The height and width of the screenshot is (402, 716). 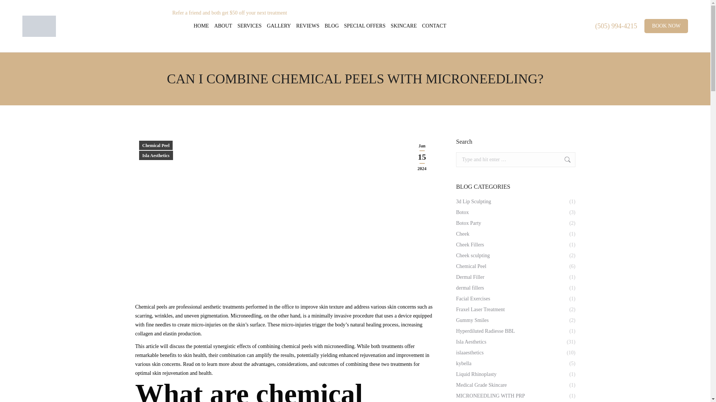 What do you see at coordinates (201, 26) in the screenshot?
I see `HOME` at bounding box center [201, 26].